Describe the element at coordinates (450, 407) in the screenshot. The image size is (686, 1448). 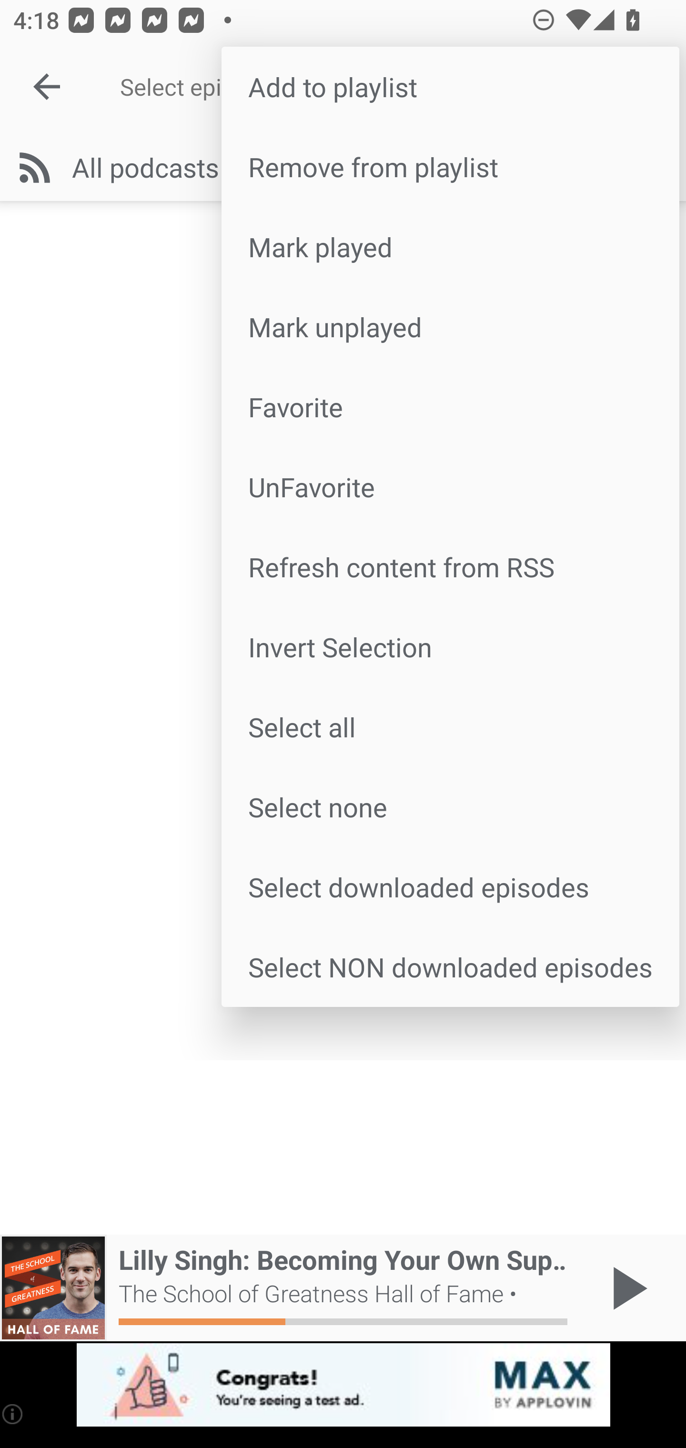
I see `Favorite` at that location.